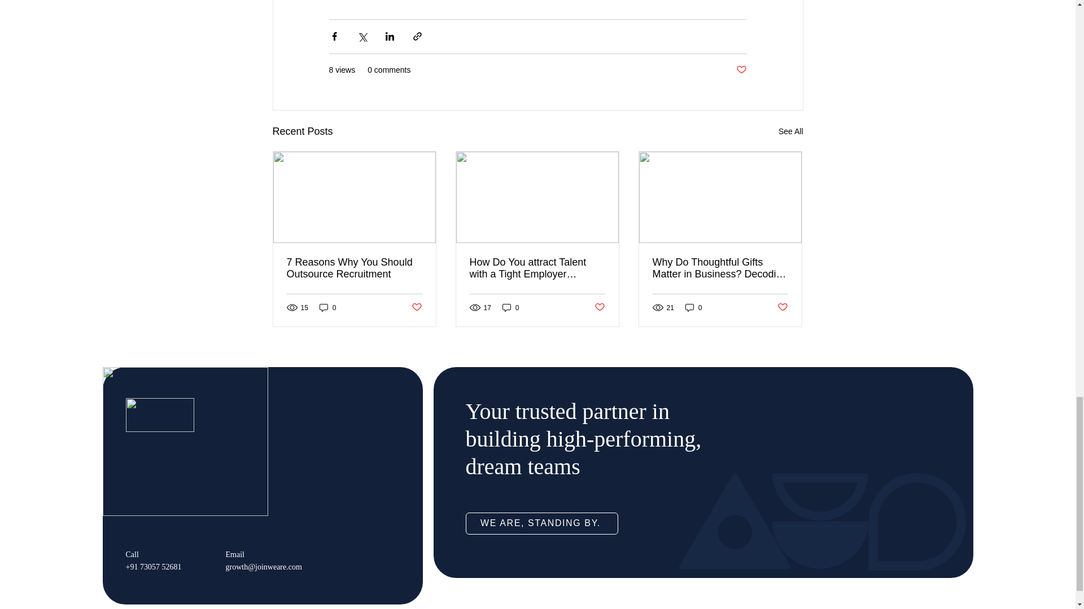  What do you see at coordinates (541, 523) in the screenshot?
I see `WE ARE, STANDING BY.` at bounding box center [541, 523].